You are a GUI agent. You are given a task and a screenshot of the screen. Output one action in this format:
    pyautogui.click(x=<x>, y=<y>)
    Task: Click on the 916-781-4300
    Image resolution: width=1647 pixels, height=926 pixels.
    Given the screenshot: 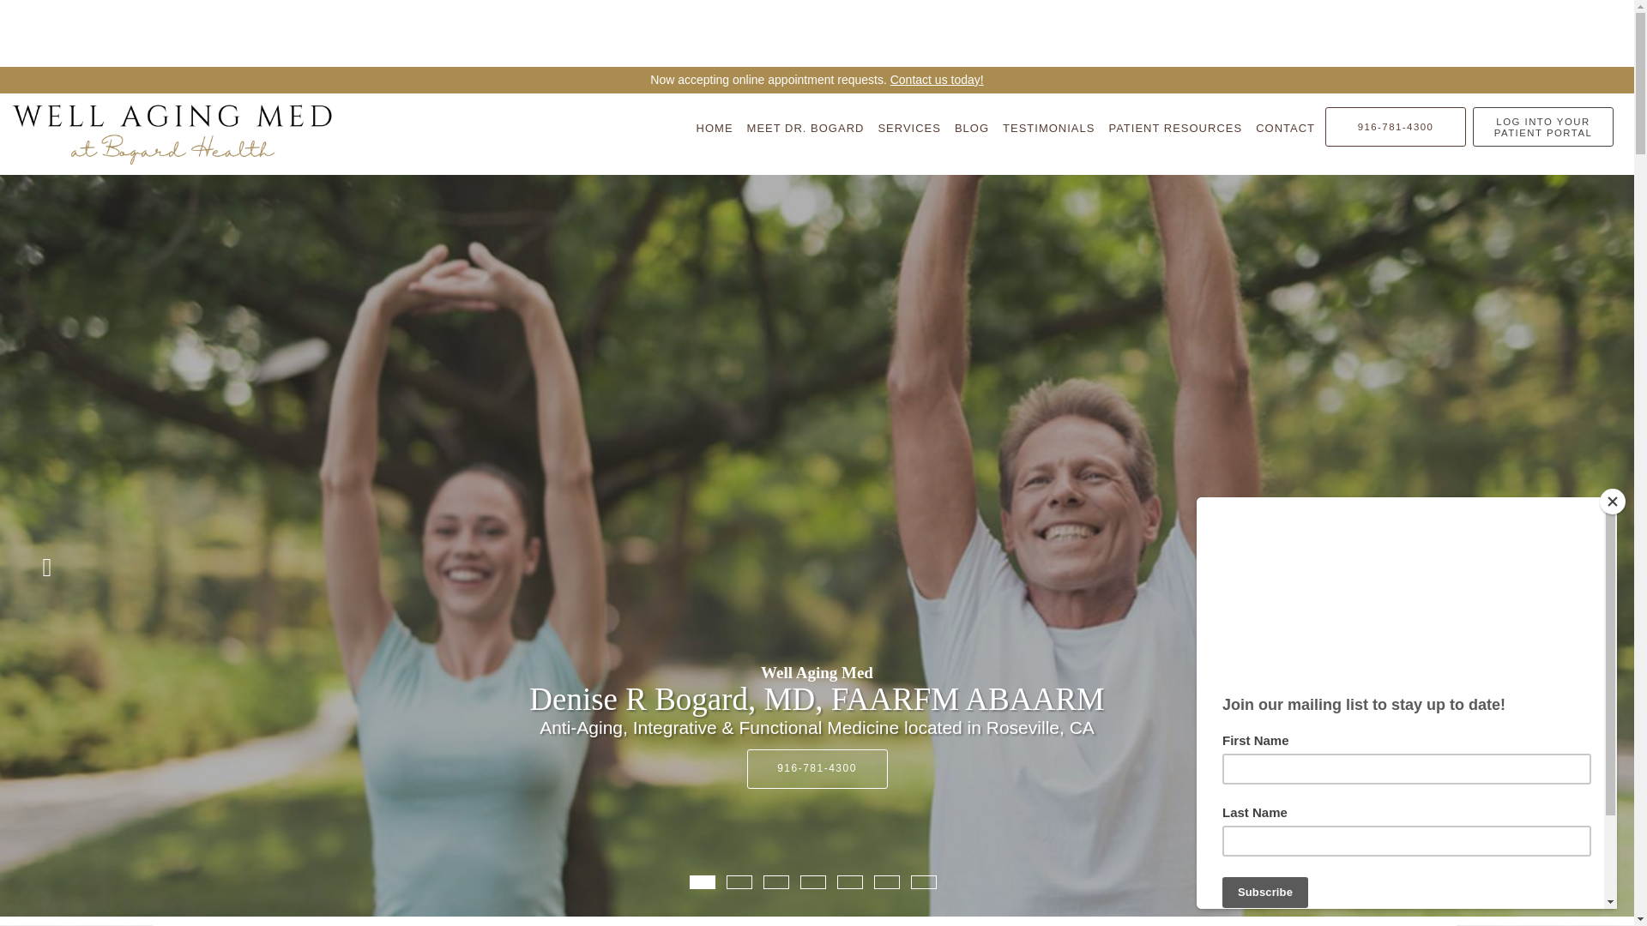 What is the action you would take?
    pyautogui.click(x=1395, y=127)
    